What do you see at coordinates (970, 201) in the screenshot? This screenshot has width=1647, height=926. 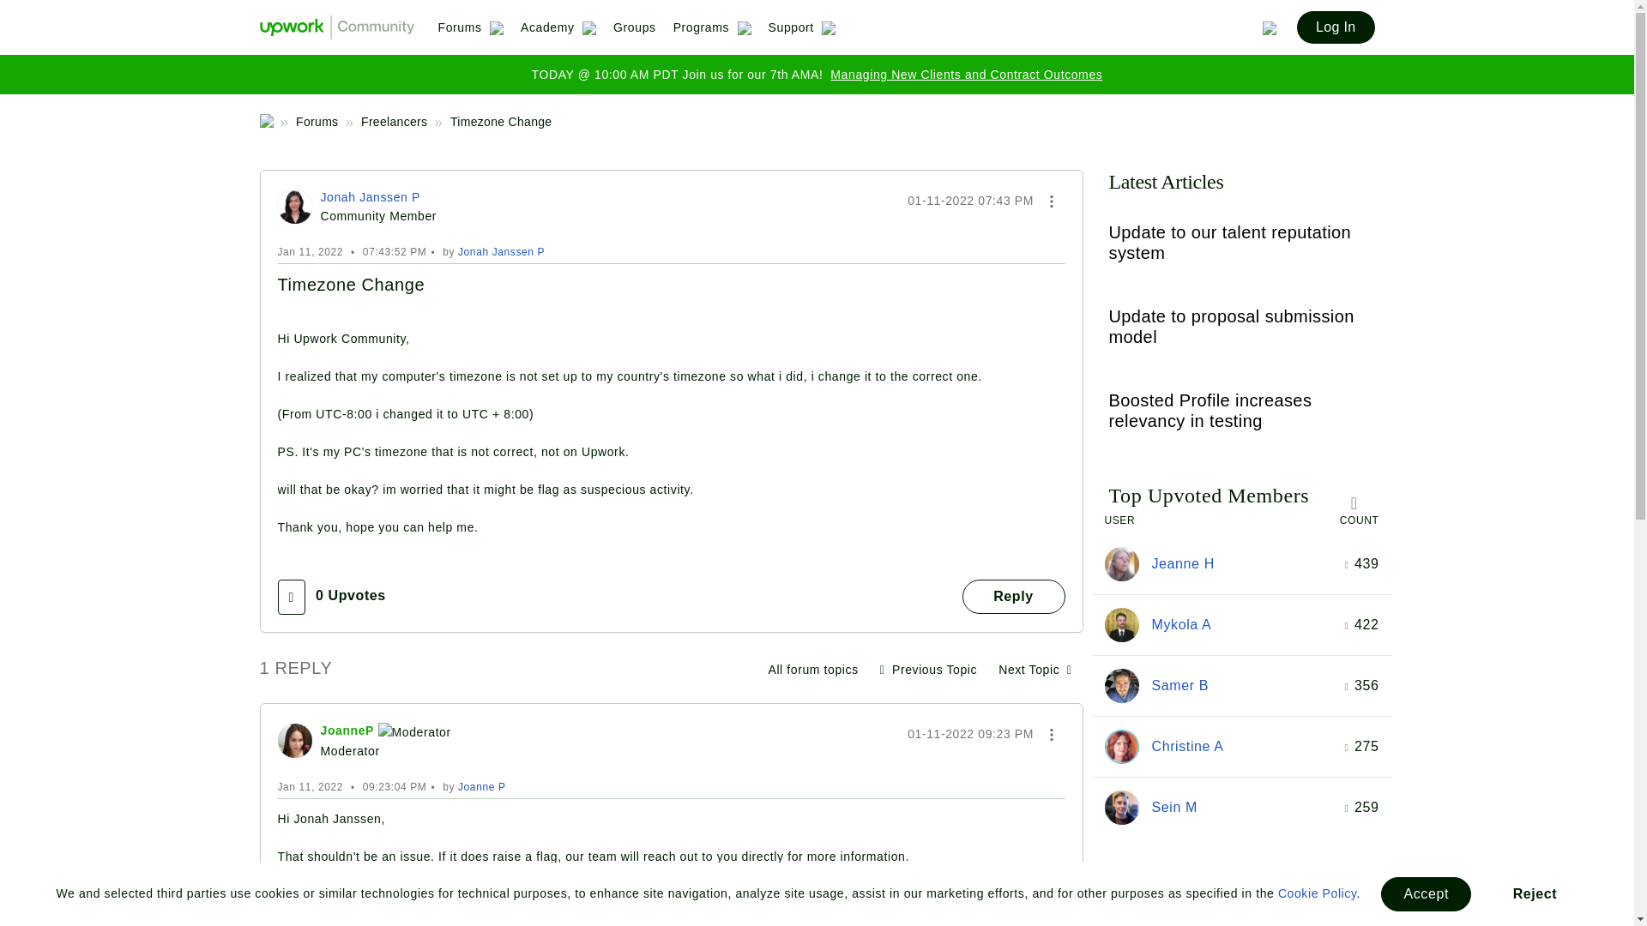 I see `Posted on` at bounding box center [970, 201].